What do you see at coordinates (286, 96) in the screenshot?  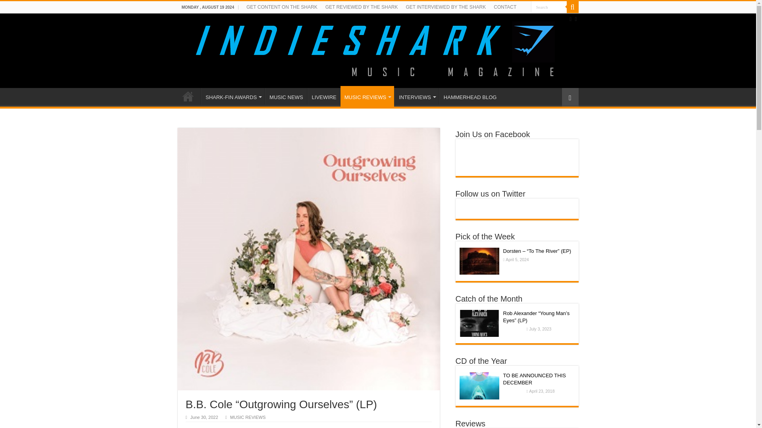 I see `MUSIC NEWS` at bounding box center [286, 96].